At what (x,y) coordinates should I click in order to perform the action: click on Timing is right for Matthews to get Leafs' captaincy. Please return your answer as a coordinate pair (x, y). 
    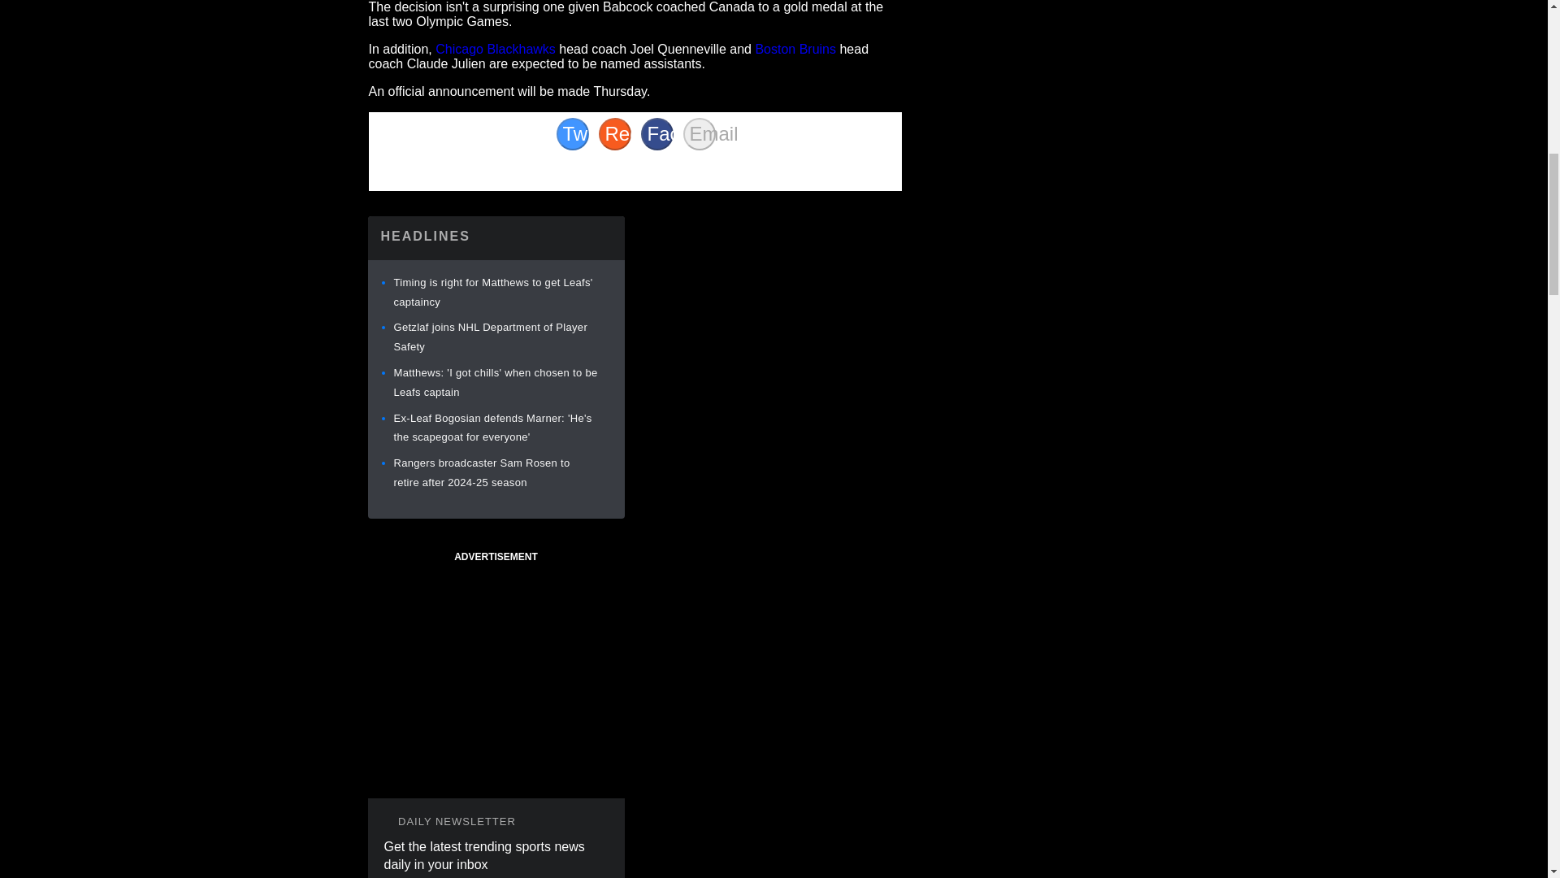
    Looking at the image, I should click on (492, 293).